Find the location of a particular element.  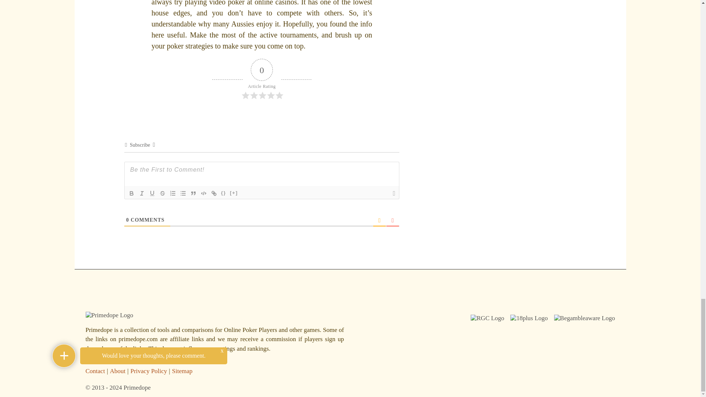

Ordered List is located at coordinates (173, 193).